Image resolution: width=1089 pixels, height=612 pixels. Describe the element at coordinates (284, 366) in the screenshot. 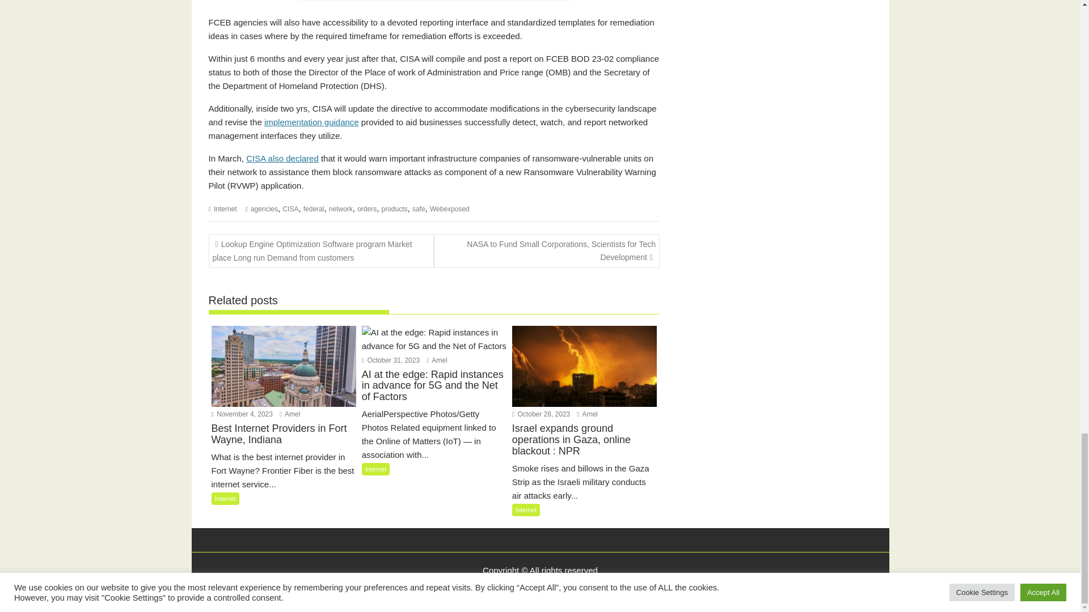

I see `Best Internet Providers in Fort Wayne, Indiana` at that location.